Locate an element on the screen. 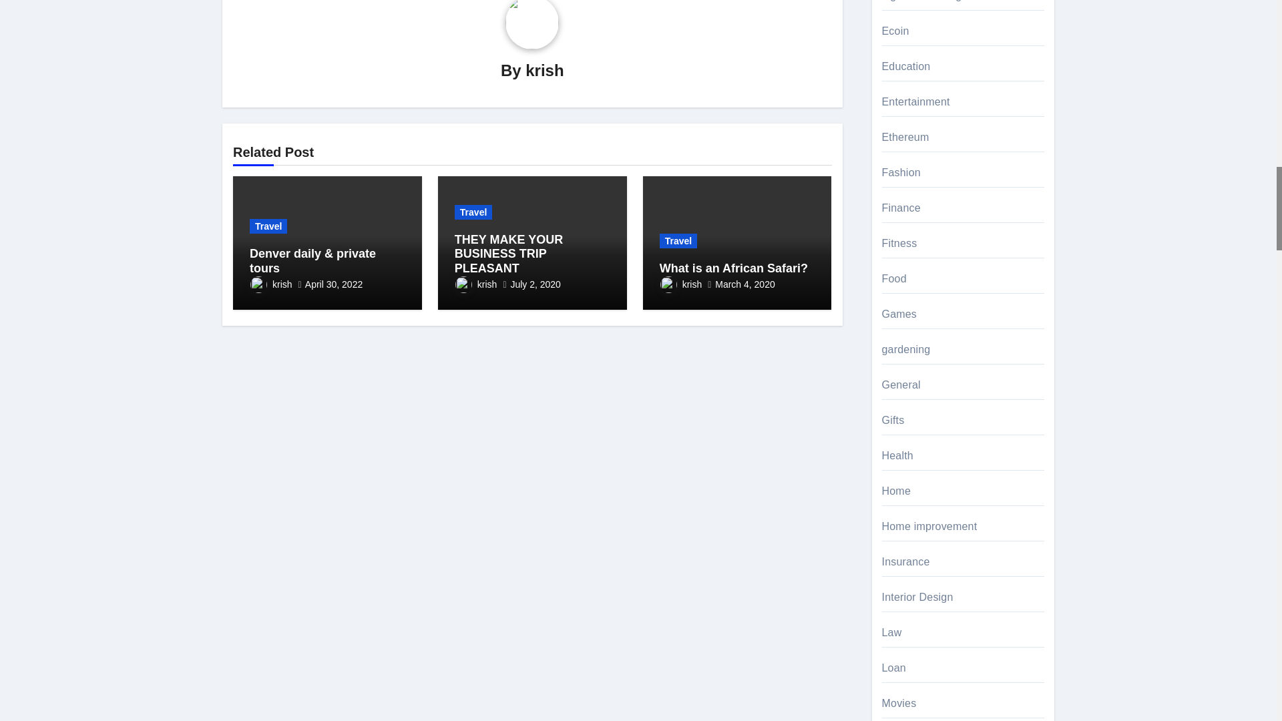 Image resolution: width=1282 pixels, height=721 pixels. Permalink to: What is an African Safari? is located at coordinates (733, 268).